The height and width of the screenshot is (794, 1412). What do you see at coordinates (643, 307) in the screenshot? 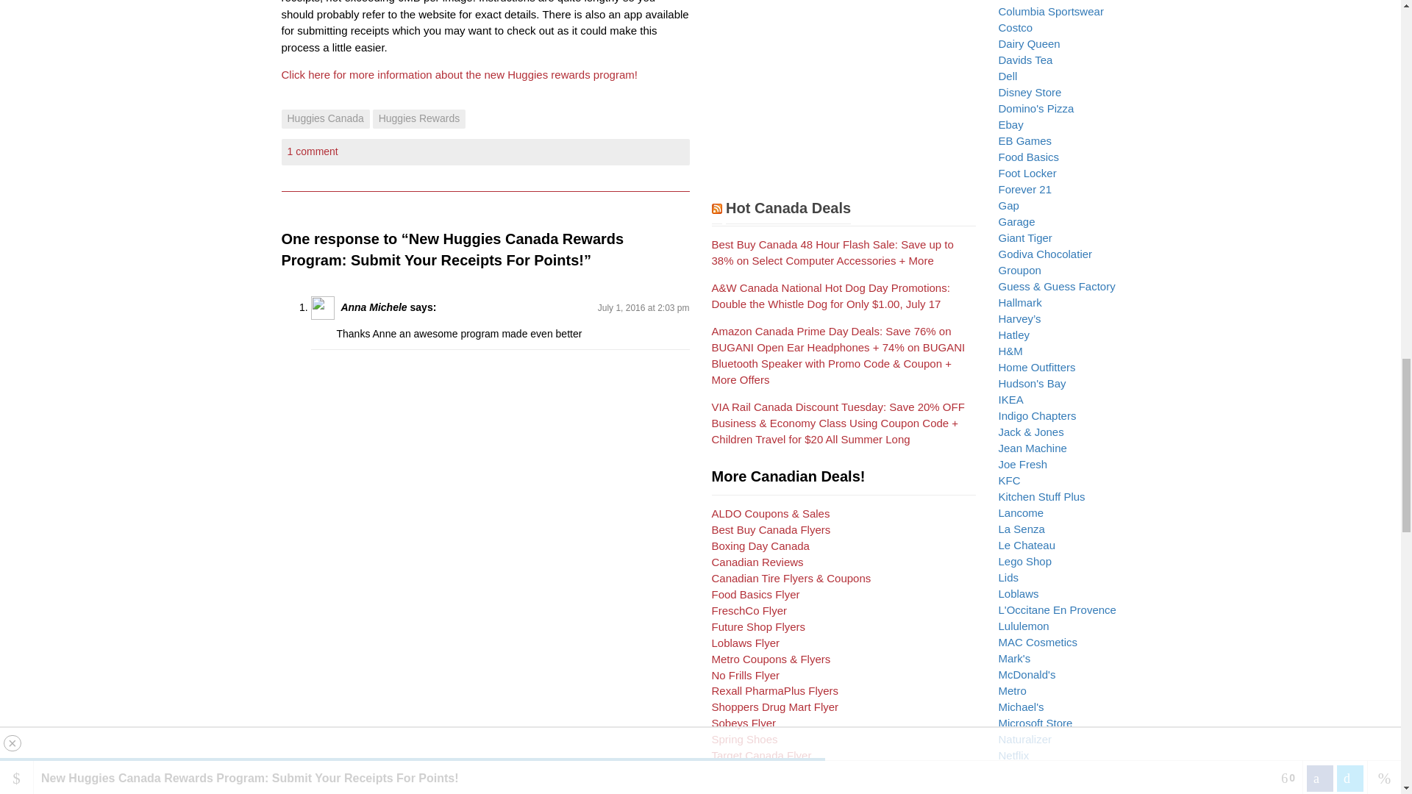
I see `July 1, 2016 at 2:03 pm` at bounding box center [643, 307].